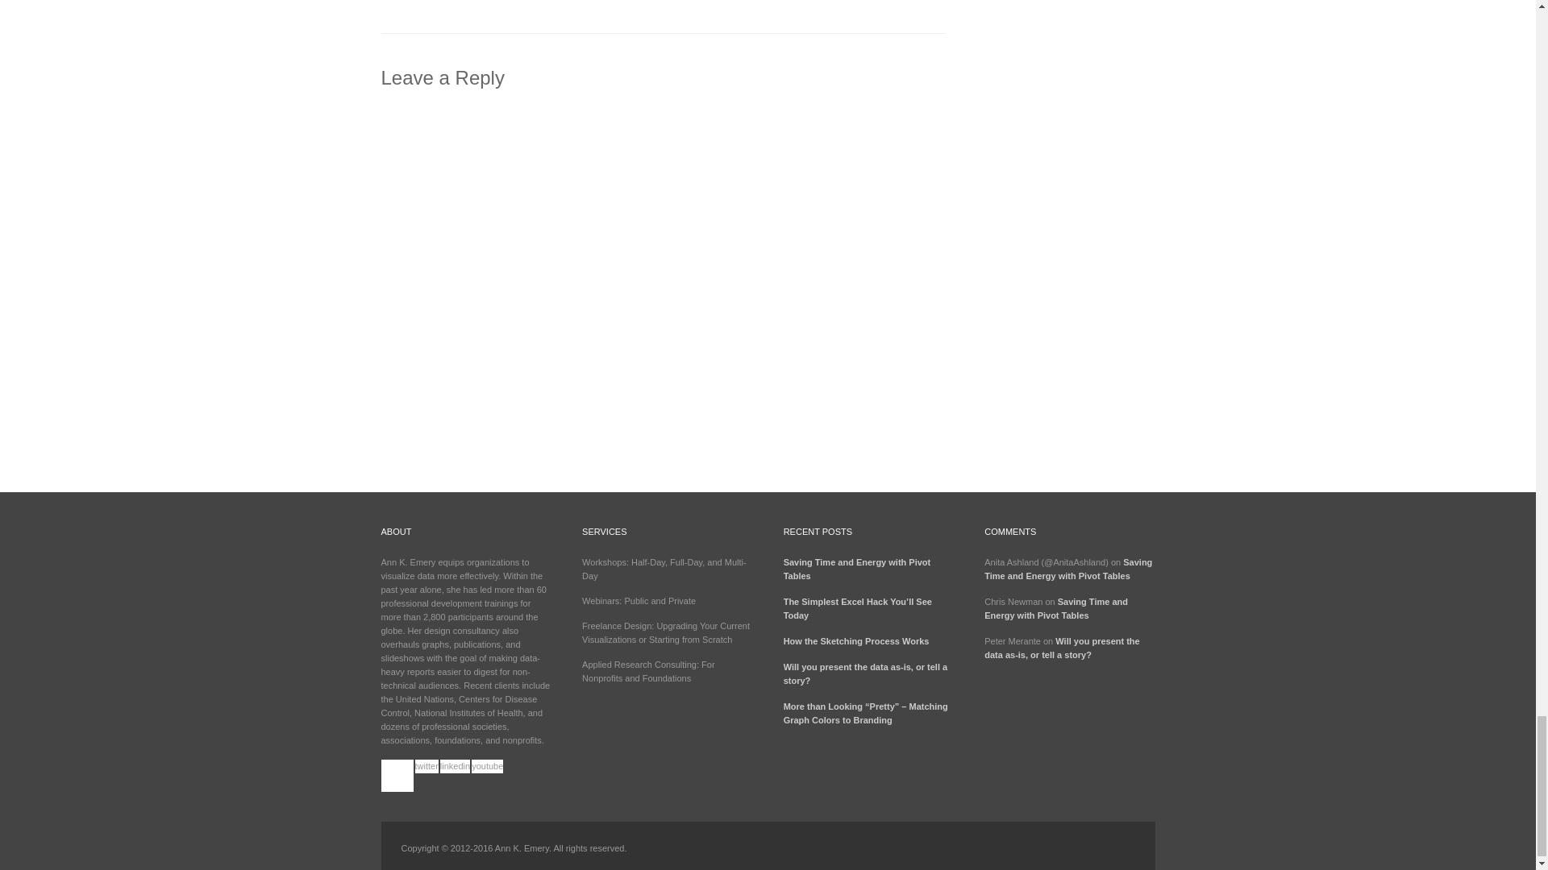 This screenshot has width=1548, height=870. I want to click on rss, so click(397, 775).